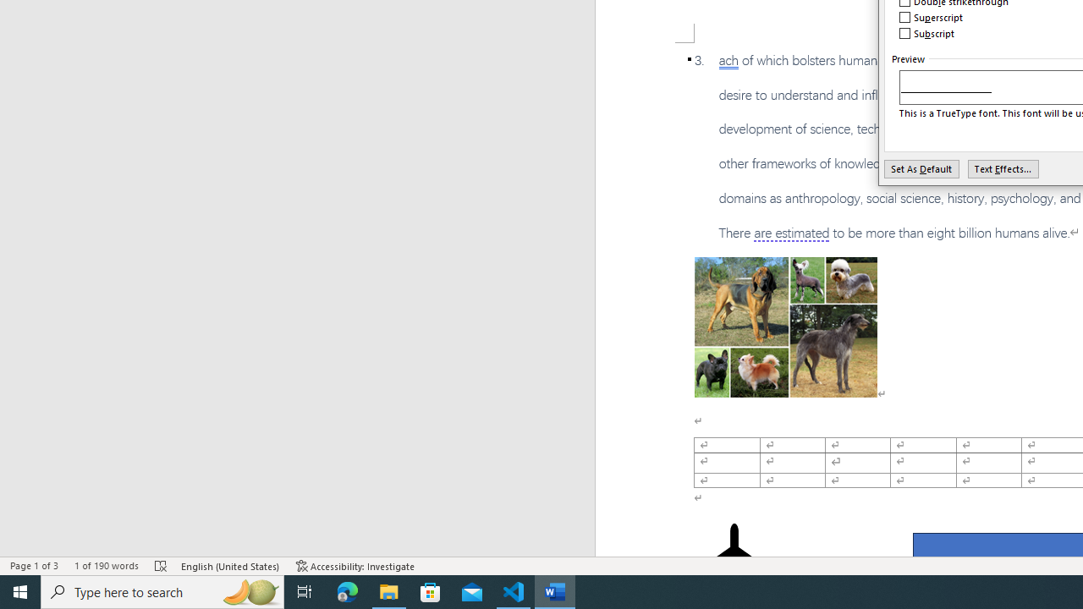  Describe the element at coordinates (348, 592) in the screenshot. I see `Microsoft Edge` at that location.